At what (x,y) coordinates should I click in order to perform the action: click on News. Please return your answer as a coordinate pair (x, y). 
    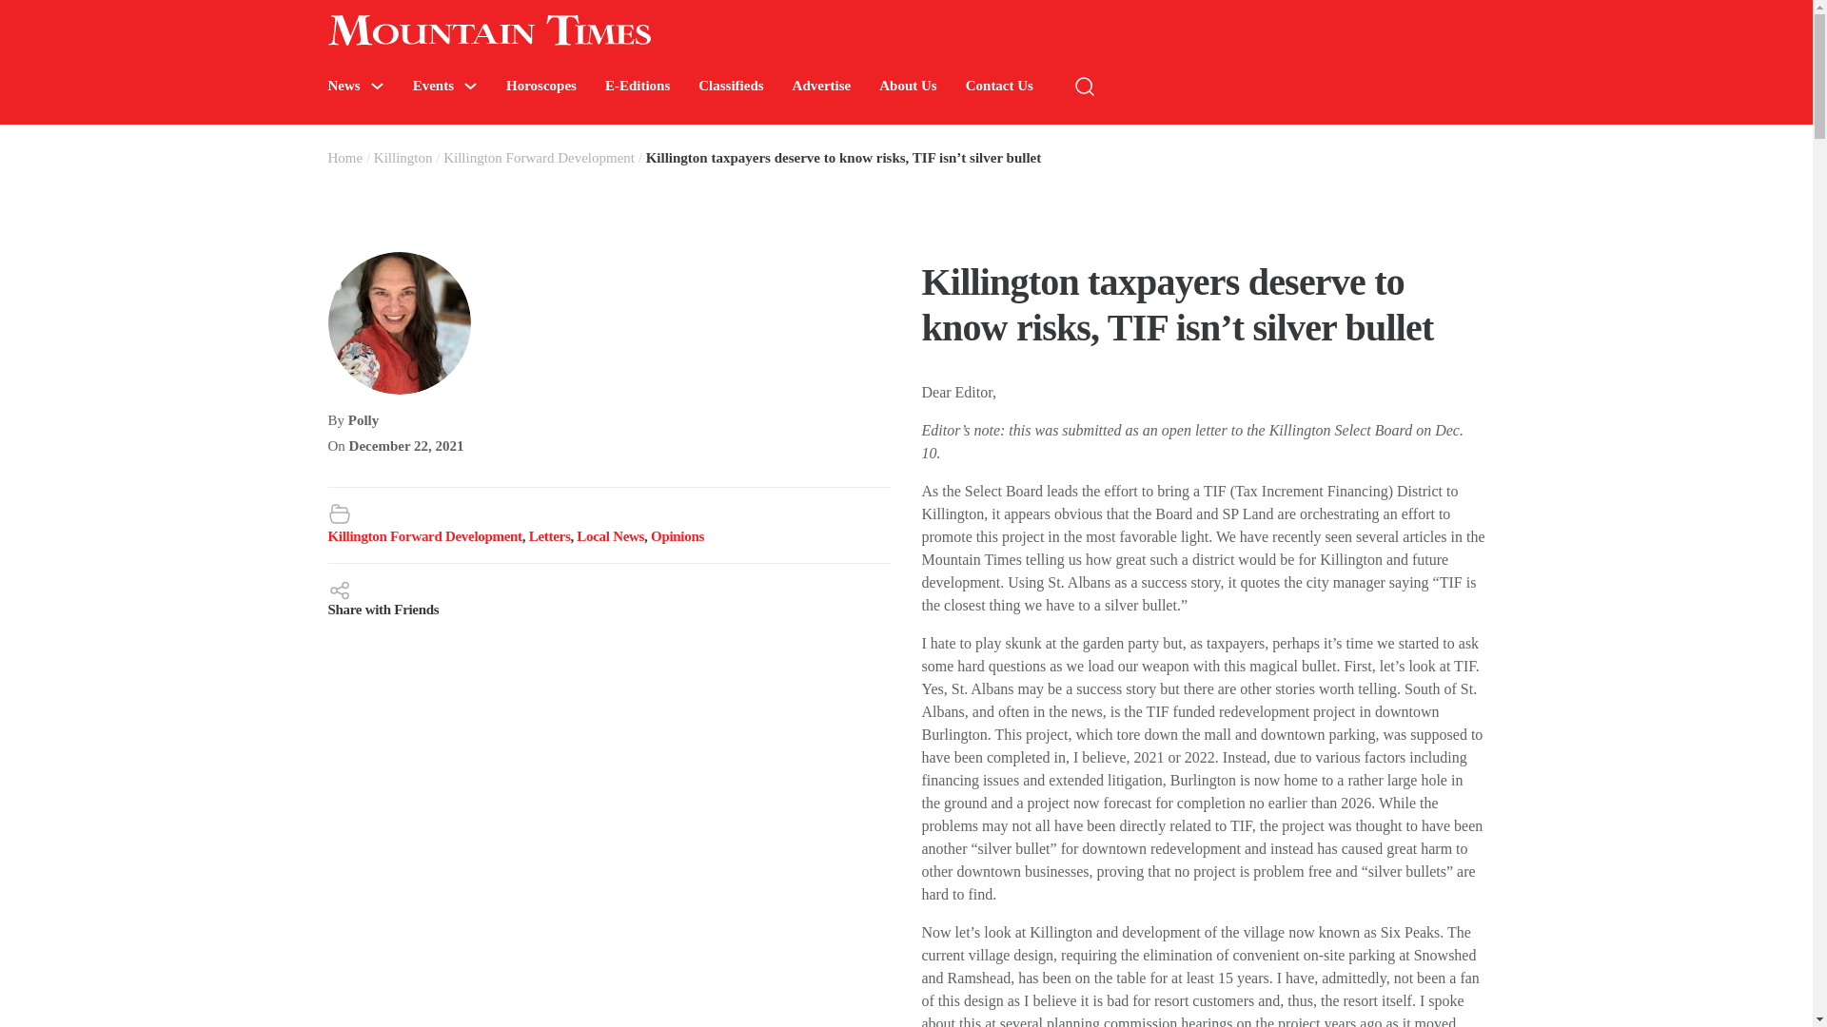
    Looking at the image, I should click on (343, 86).